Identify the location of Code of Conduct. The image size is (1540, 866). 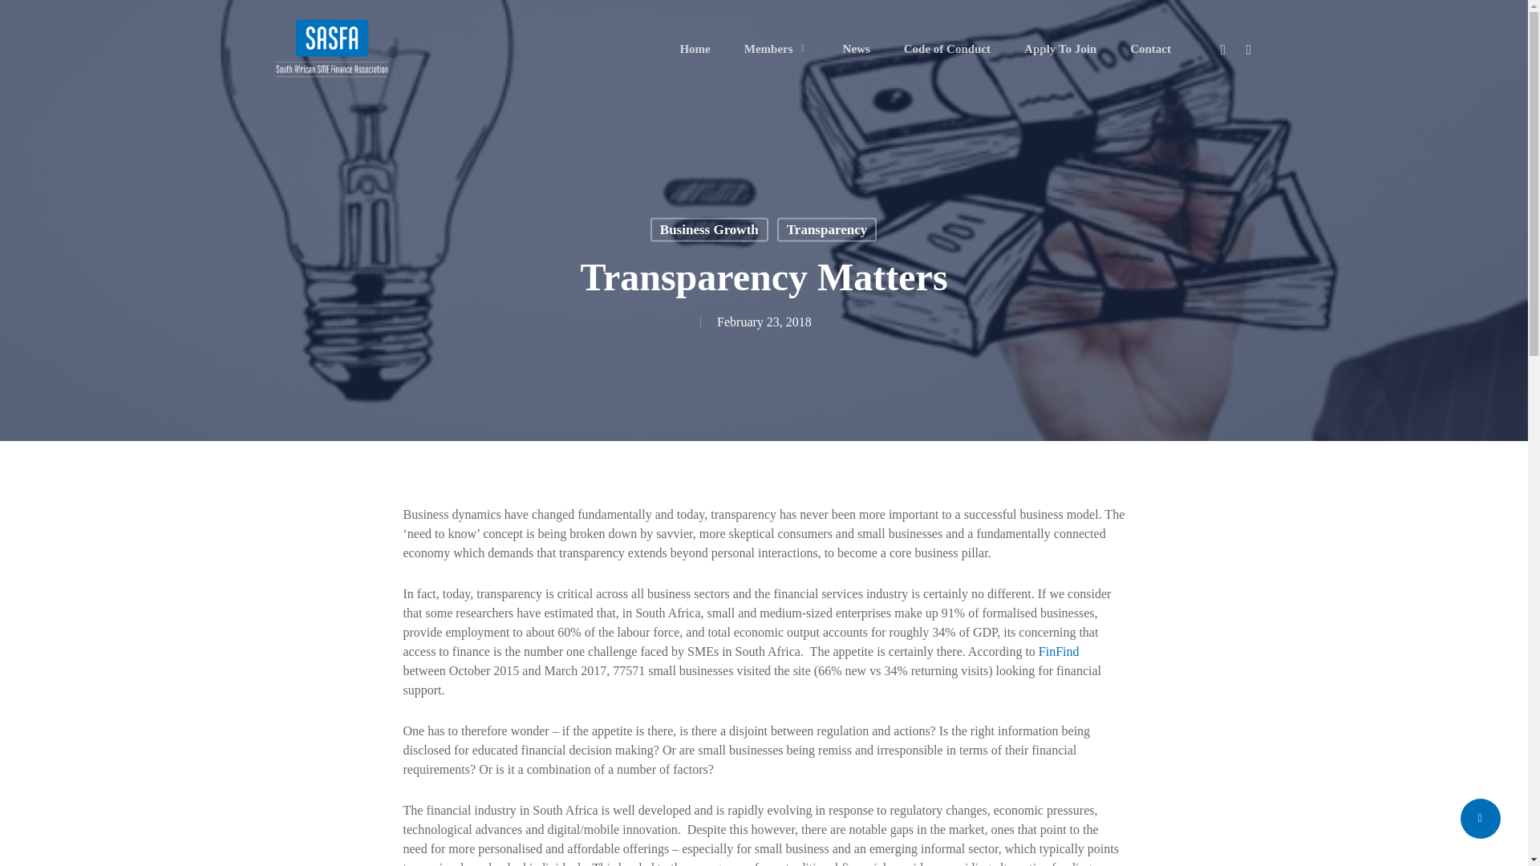
(946, 49).